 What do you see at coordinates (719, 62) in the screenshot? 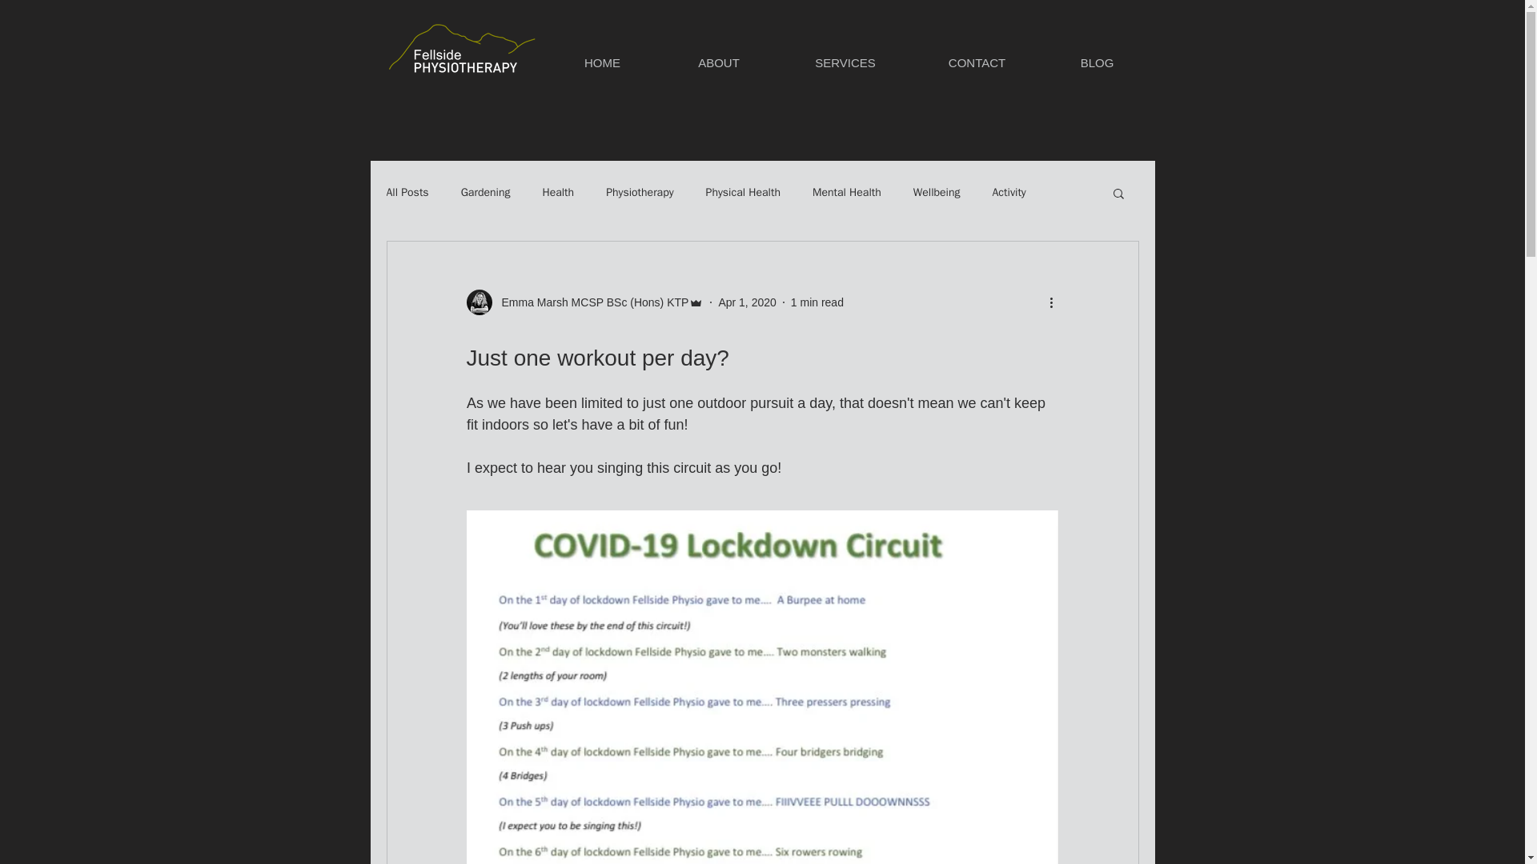
I see `ABOUT` at bounding box center [719, 62].